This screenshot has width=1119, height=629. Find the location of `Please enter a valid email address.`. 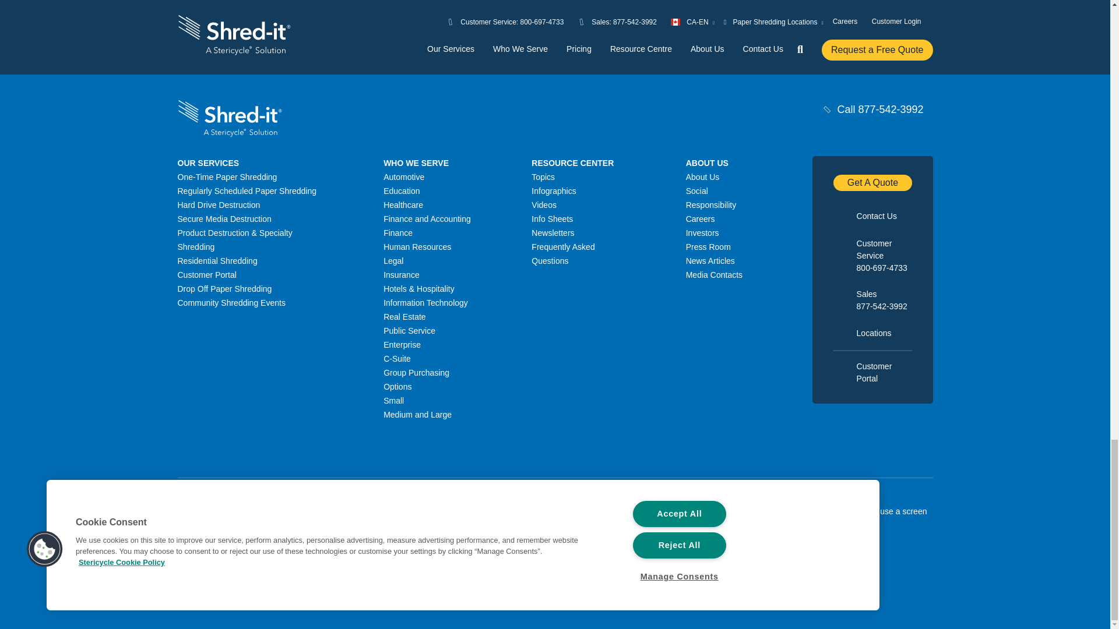

Please enter a valid email address. is located at coordinates (649, 12).